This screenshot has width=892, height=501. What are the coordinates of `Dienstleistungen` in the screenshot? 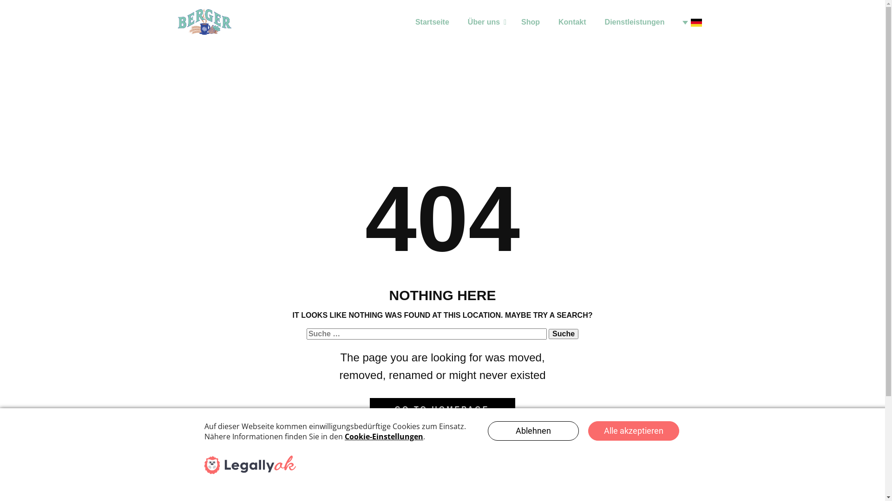 It's located at (635, 22).